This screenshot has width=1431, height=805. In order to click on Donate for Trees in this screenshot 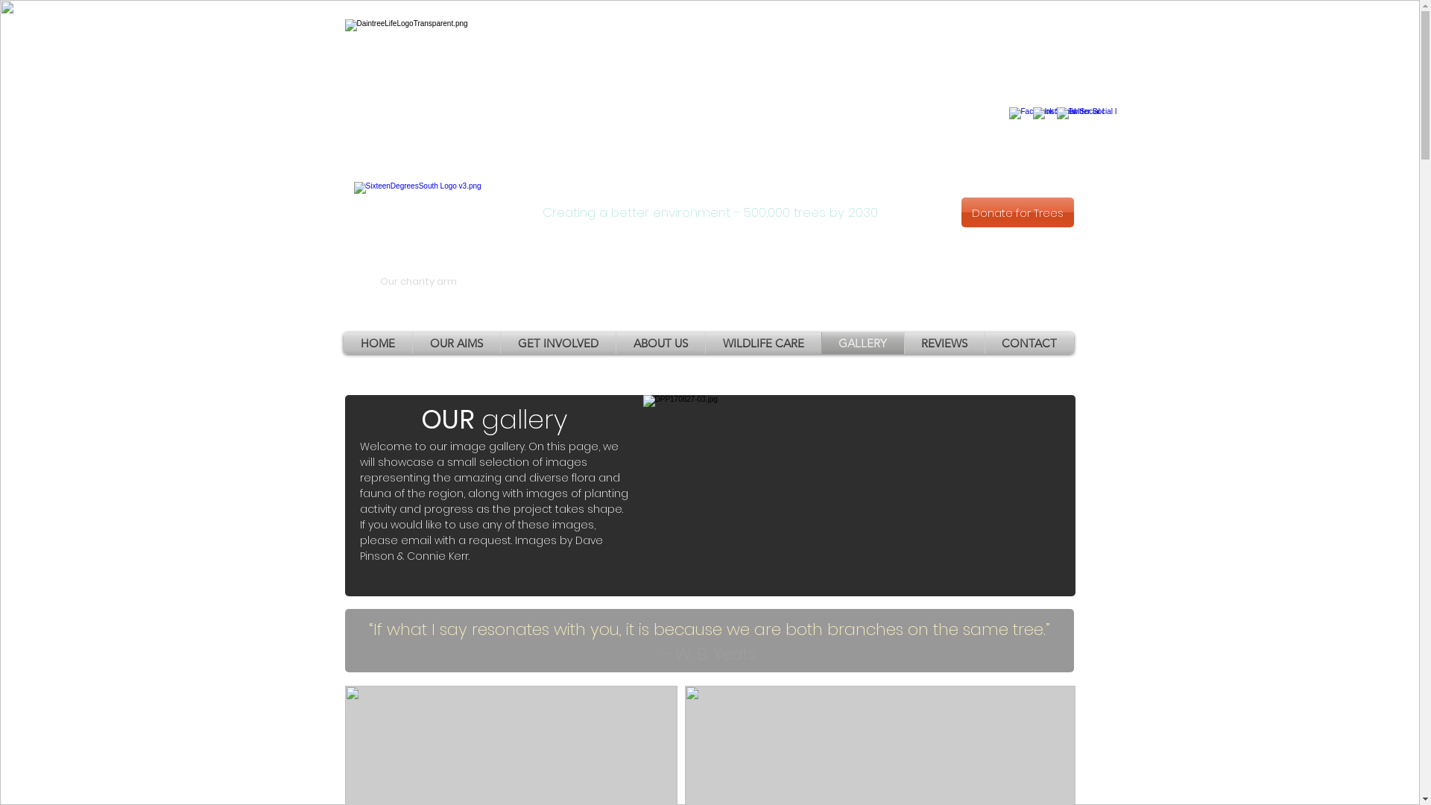, I will do `click(1018, 212)`.